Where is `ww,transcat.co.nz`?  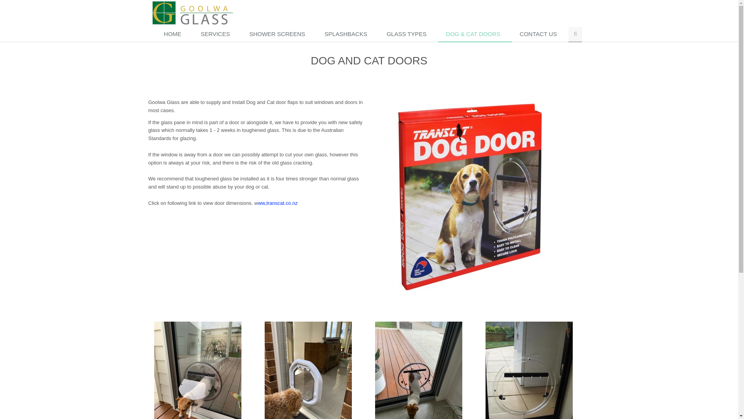 ww,transcat.co.nz is located at coordinates (278, 203).